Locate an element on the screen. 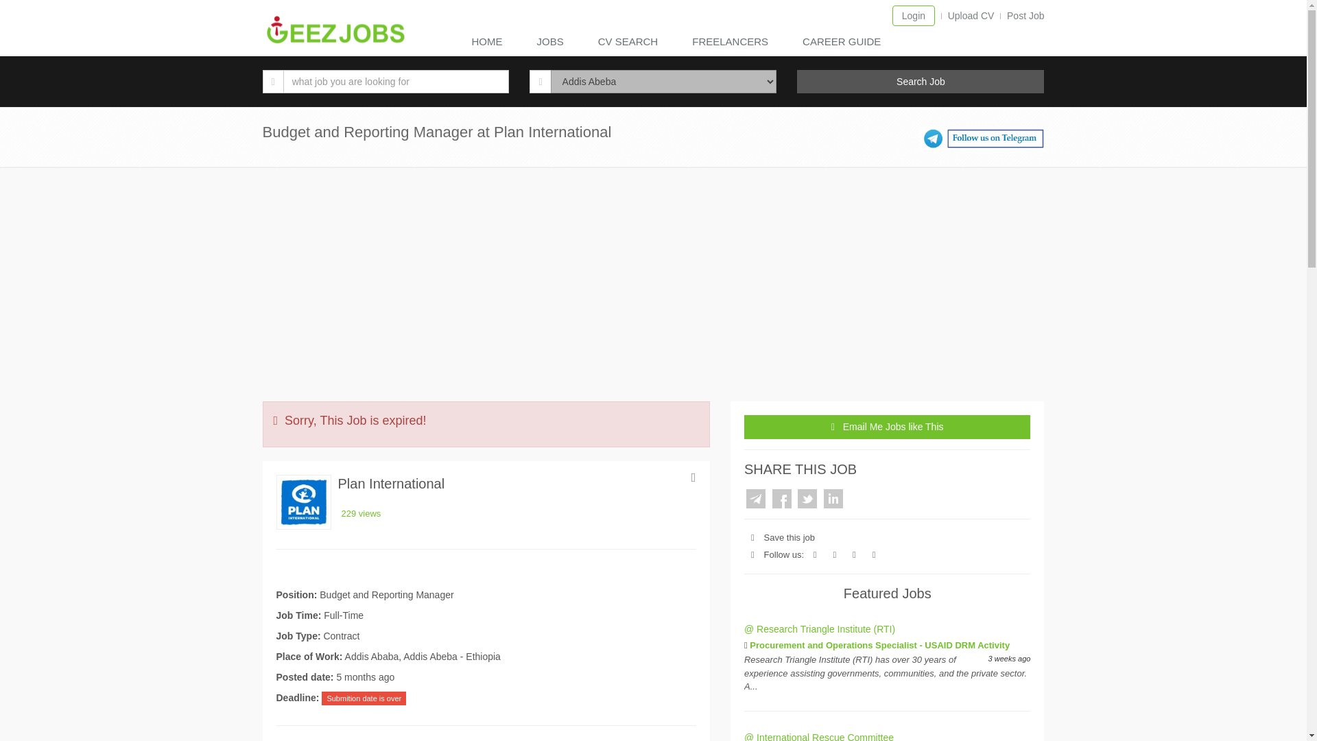     Email Me Jobs like This is located at coordinates (888, 427).